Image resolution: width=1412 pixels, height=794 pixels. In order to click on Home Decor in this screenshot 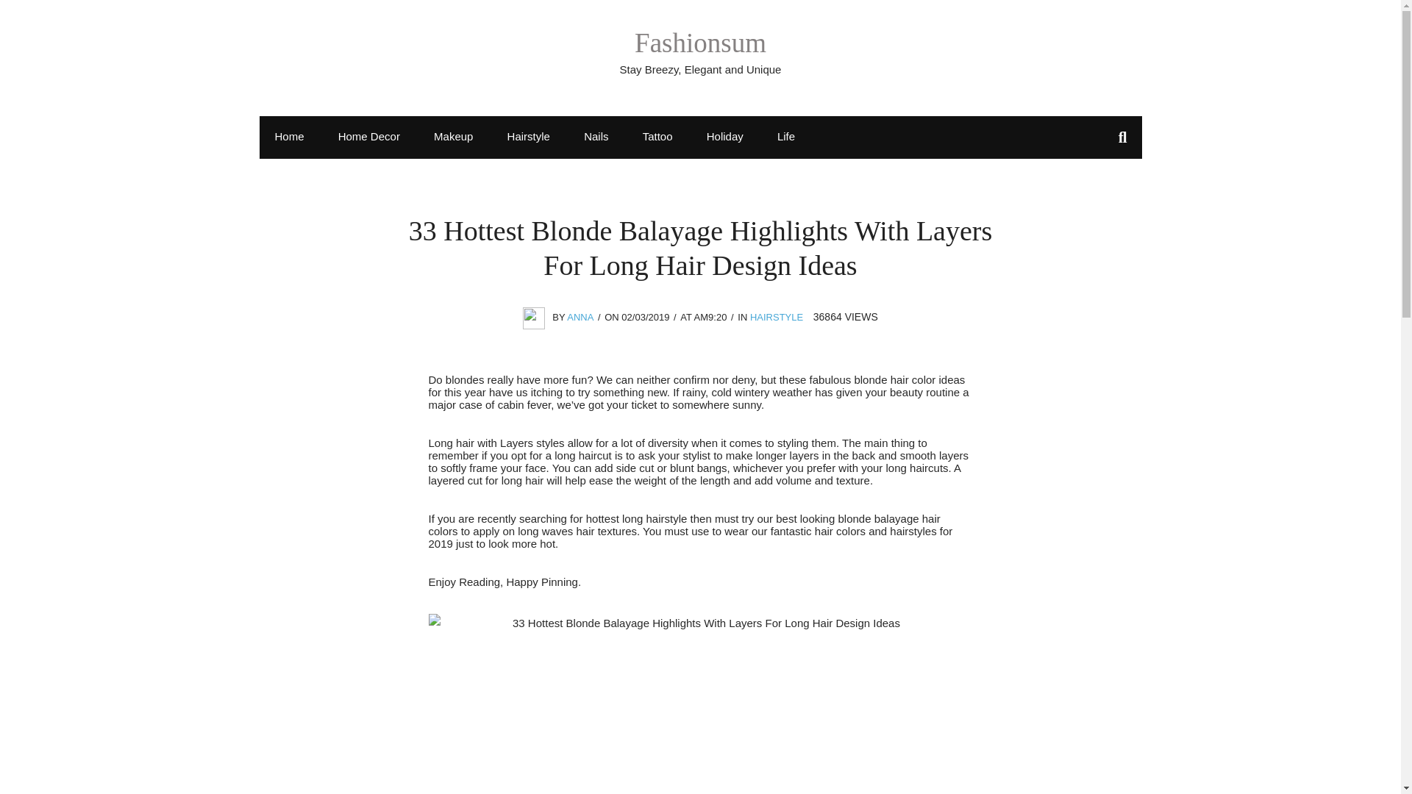, I will do `click(369, 136)`.